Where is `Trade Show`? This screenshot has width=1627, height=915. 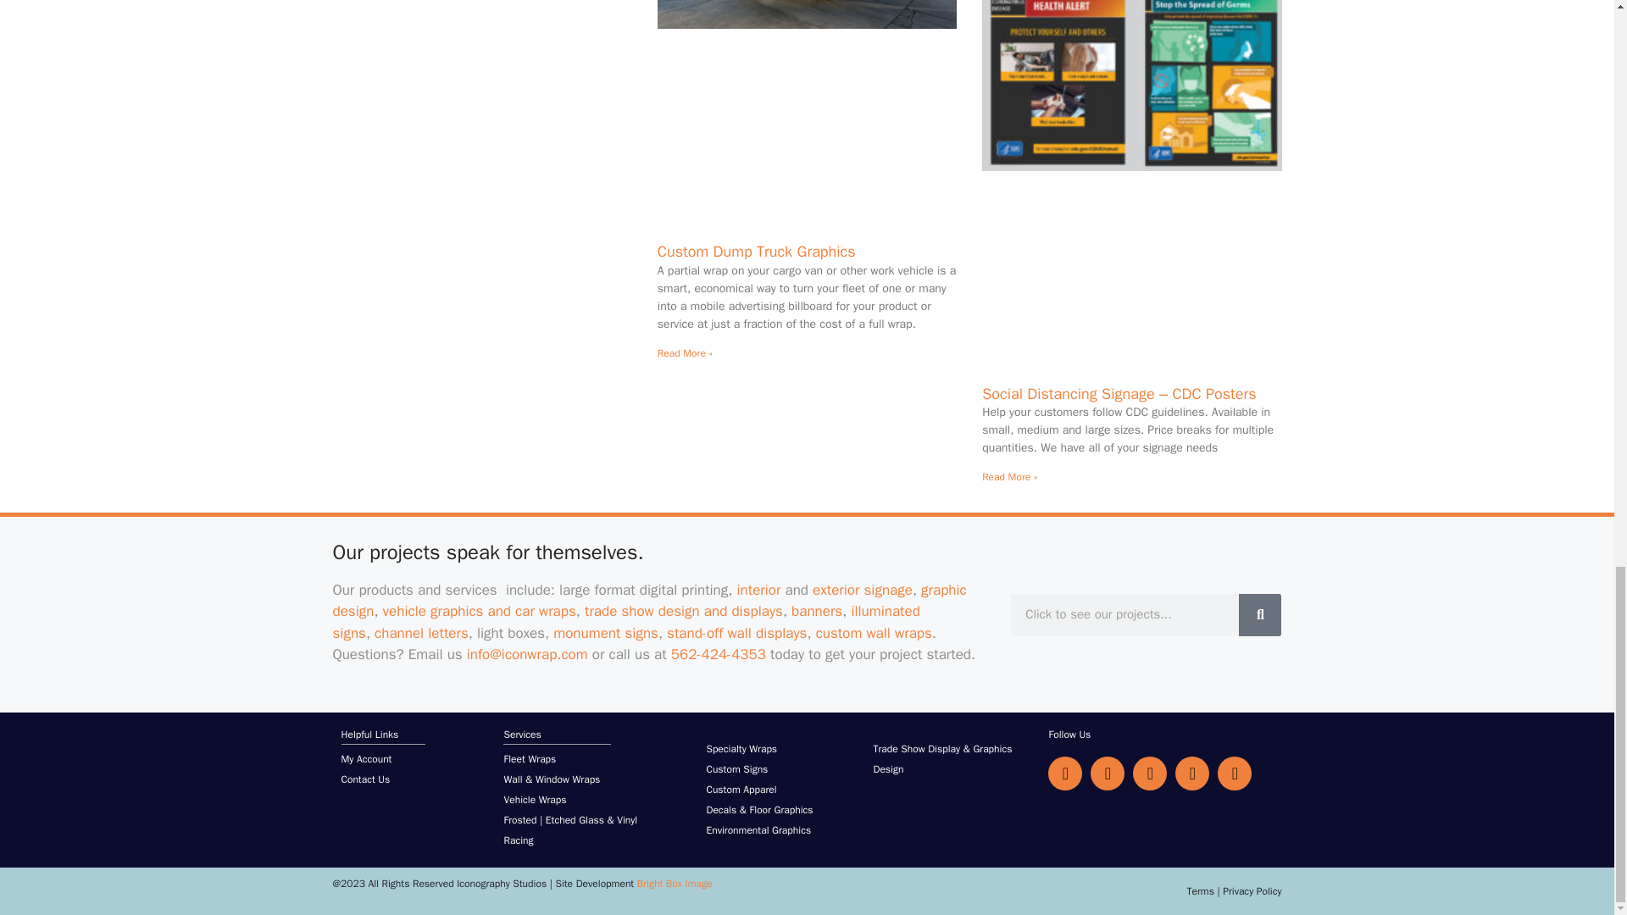
Trade Show is located at coordinates (683, 611).